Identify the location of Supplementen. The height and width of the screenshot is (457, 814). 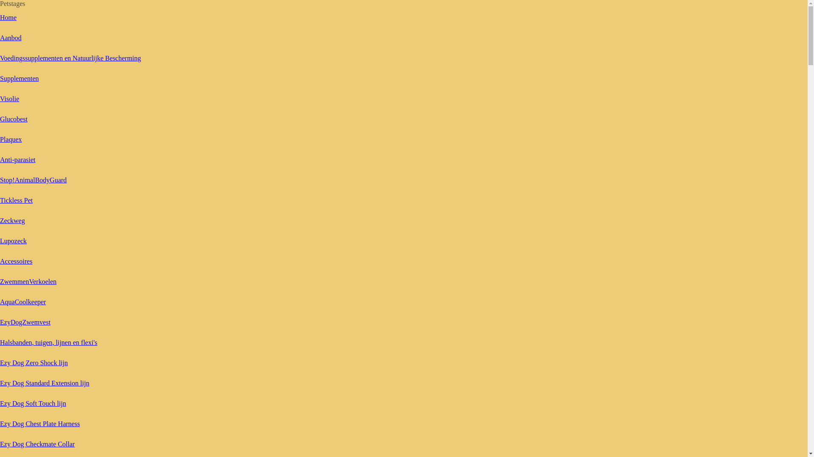
(20, 79).